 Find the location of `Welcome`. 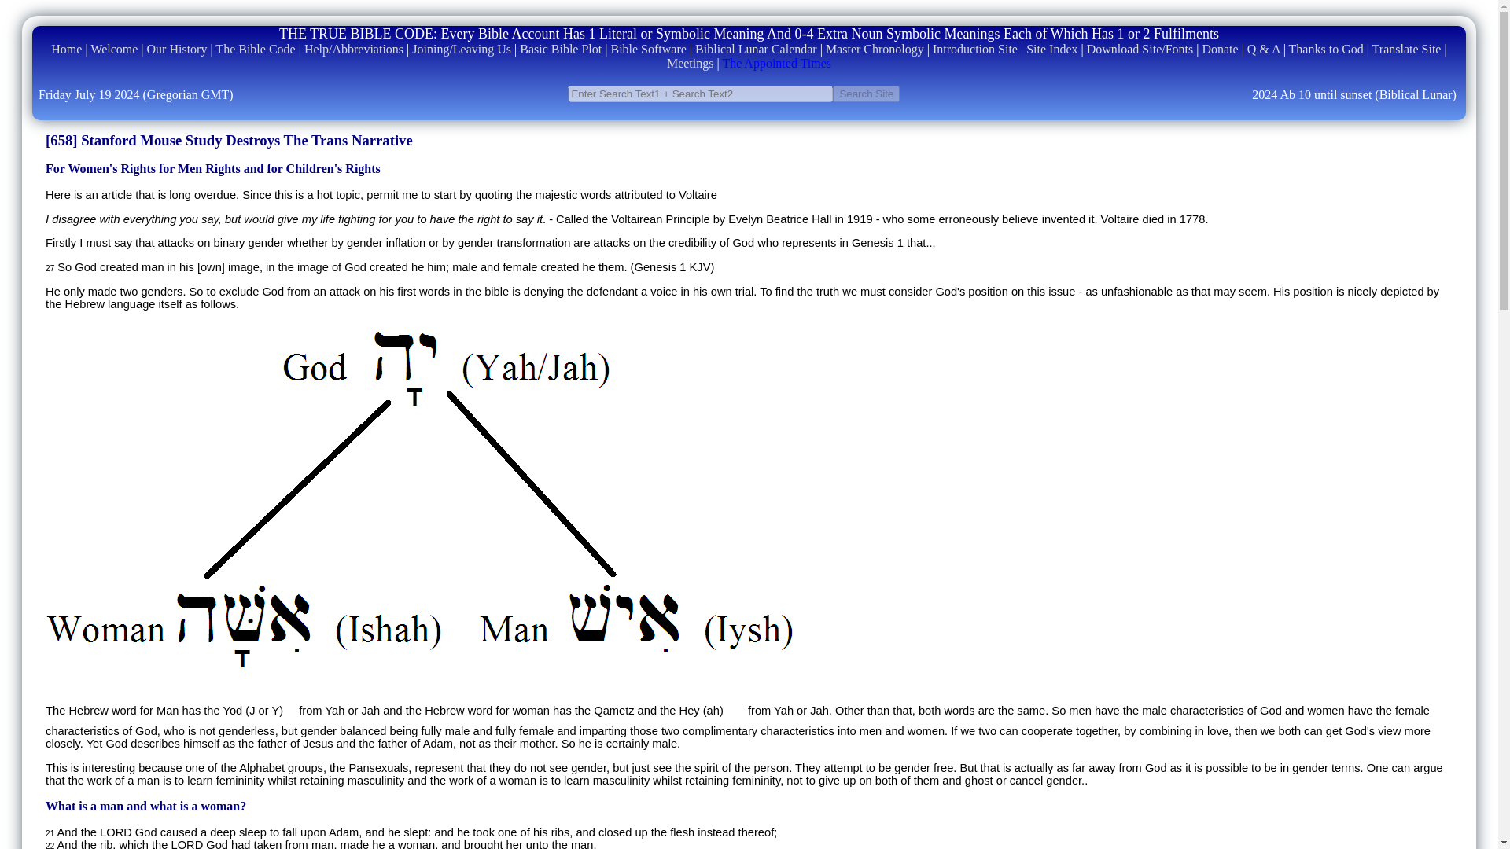

Welcome is located at coordinates (113, 49).